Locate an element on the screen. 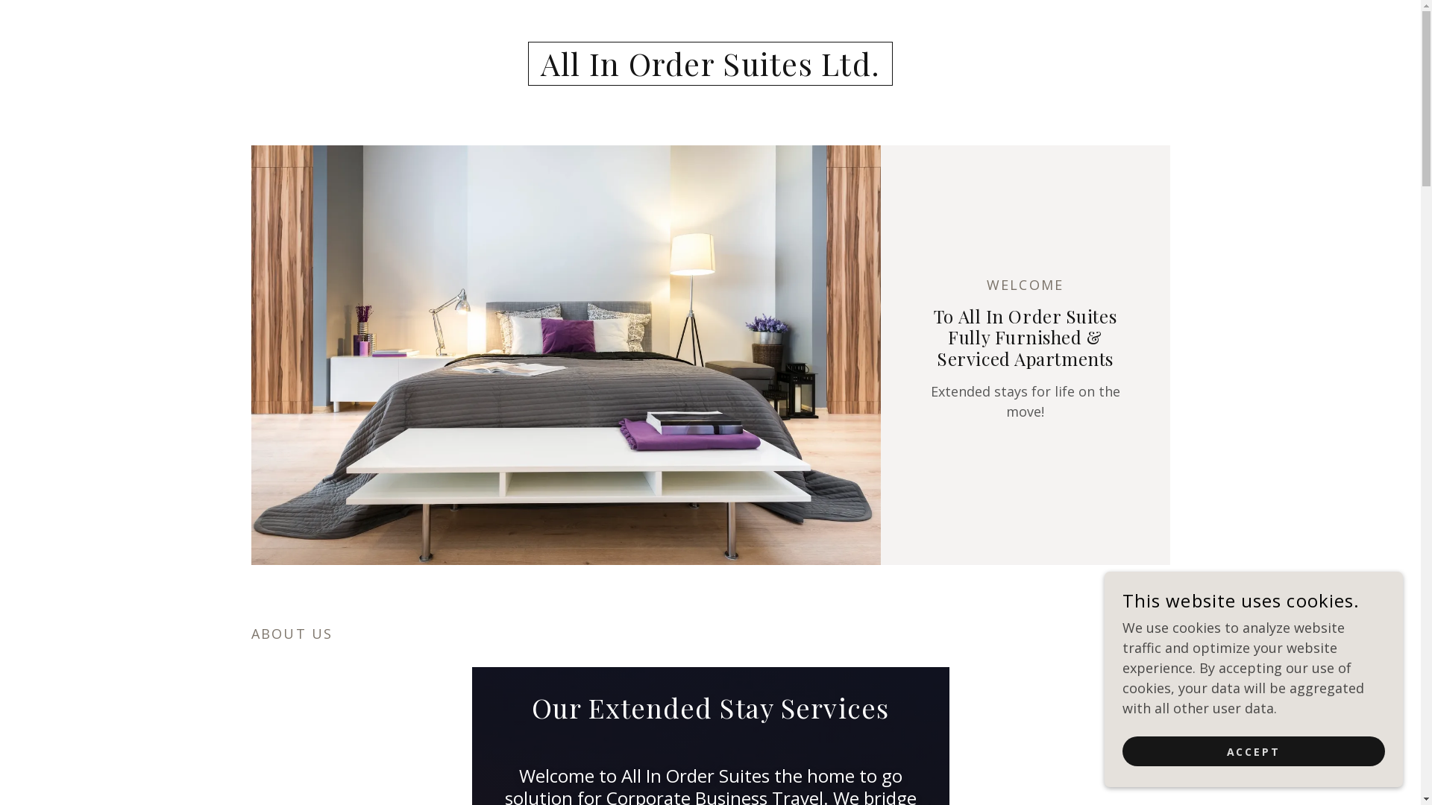 Image resolution: width=1432 pixels, height=805 pixels. All In Order Suites Ltd. is located at coordinates (711, 71).